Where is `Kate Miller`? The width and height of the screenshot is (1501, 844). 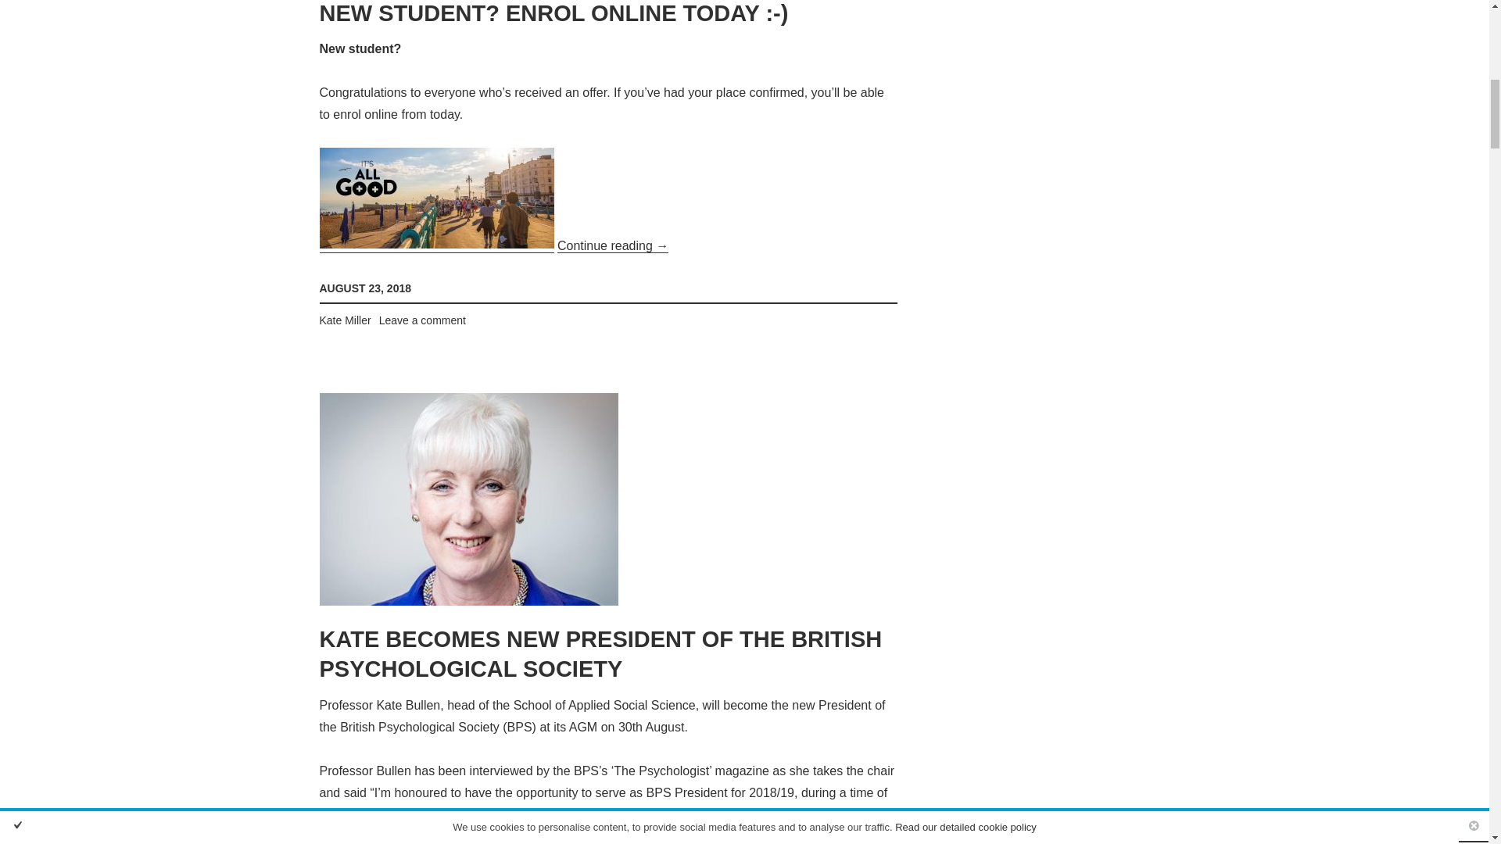
Kate Miller is located at coordinates (344, 320).